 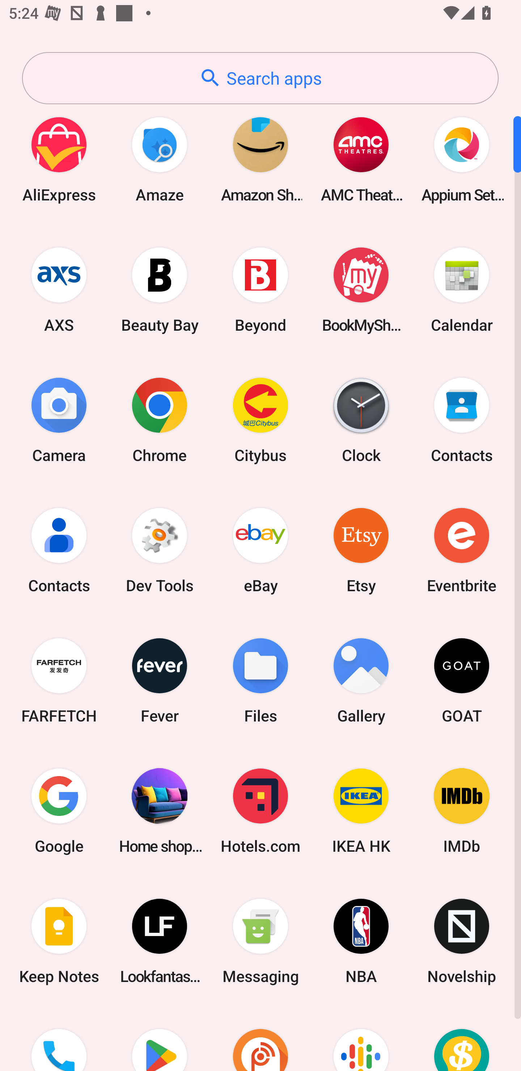 What do you see at coordinates (462, 941) in the screenshot?
I see `Novelship` at bounding box center [462, 941].